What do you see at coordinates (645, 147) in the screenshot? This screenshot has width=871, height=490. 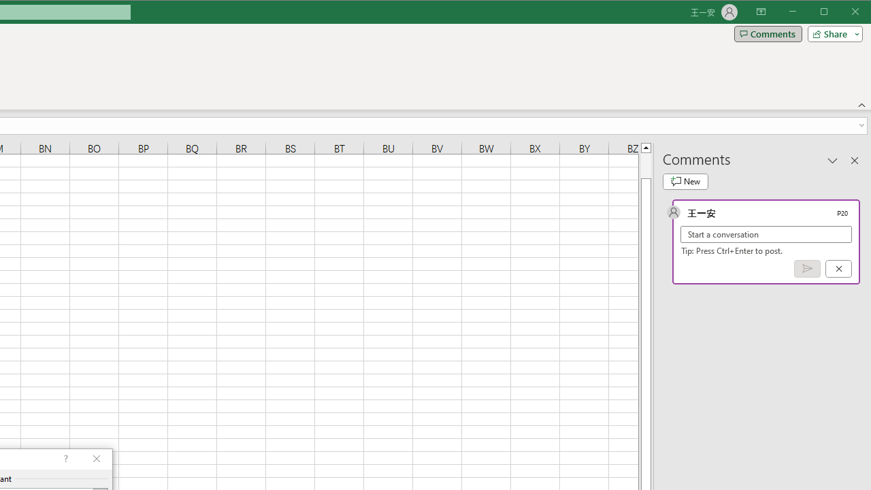 I see `Line up` at bounding box center [645, 147].